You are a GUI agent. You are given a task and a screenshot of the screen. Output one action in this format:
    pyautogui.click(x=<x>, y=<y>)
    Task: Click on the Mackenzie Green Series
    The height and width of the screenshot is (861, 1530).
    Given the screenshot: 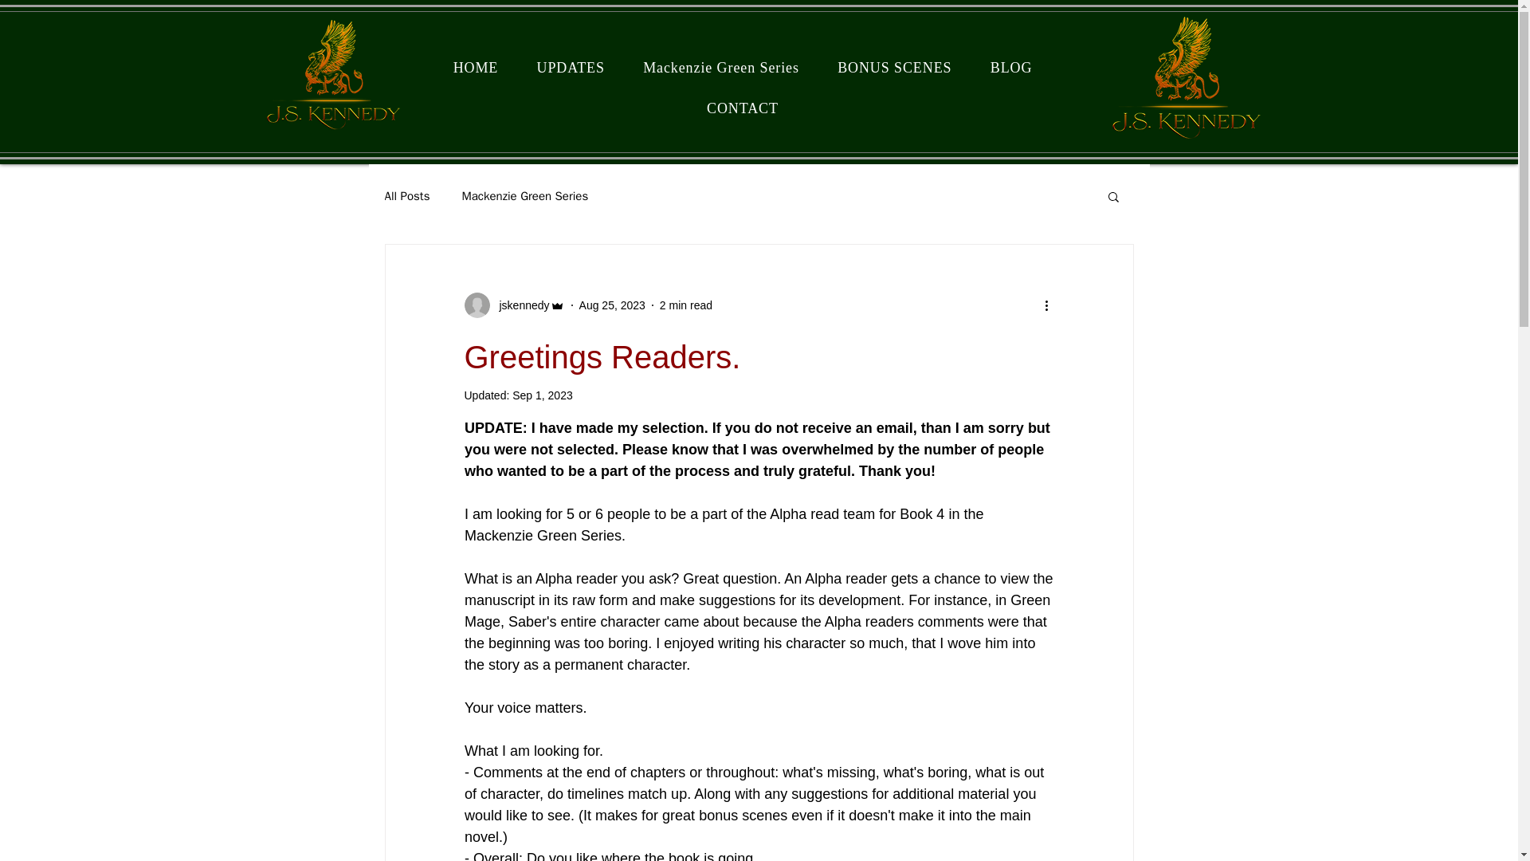 What is the action you would take?
    pyautogui.click(x=721, y=67)
    